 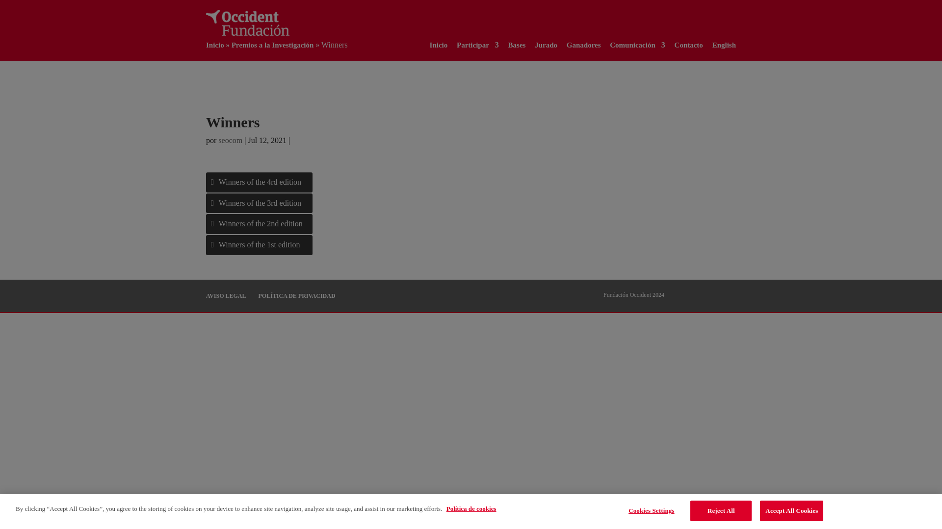 What do you see at coordinates (584, 45) in the screenshot?
I see `Ganadores` at bounding box center [584, 45].